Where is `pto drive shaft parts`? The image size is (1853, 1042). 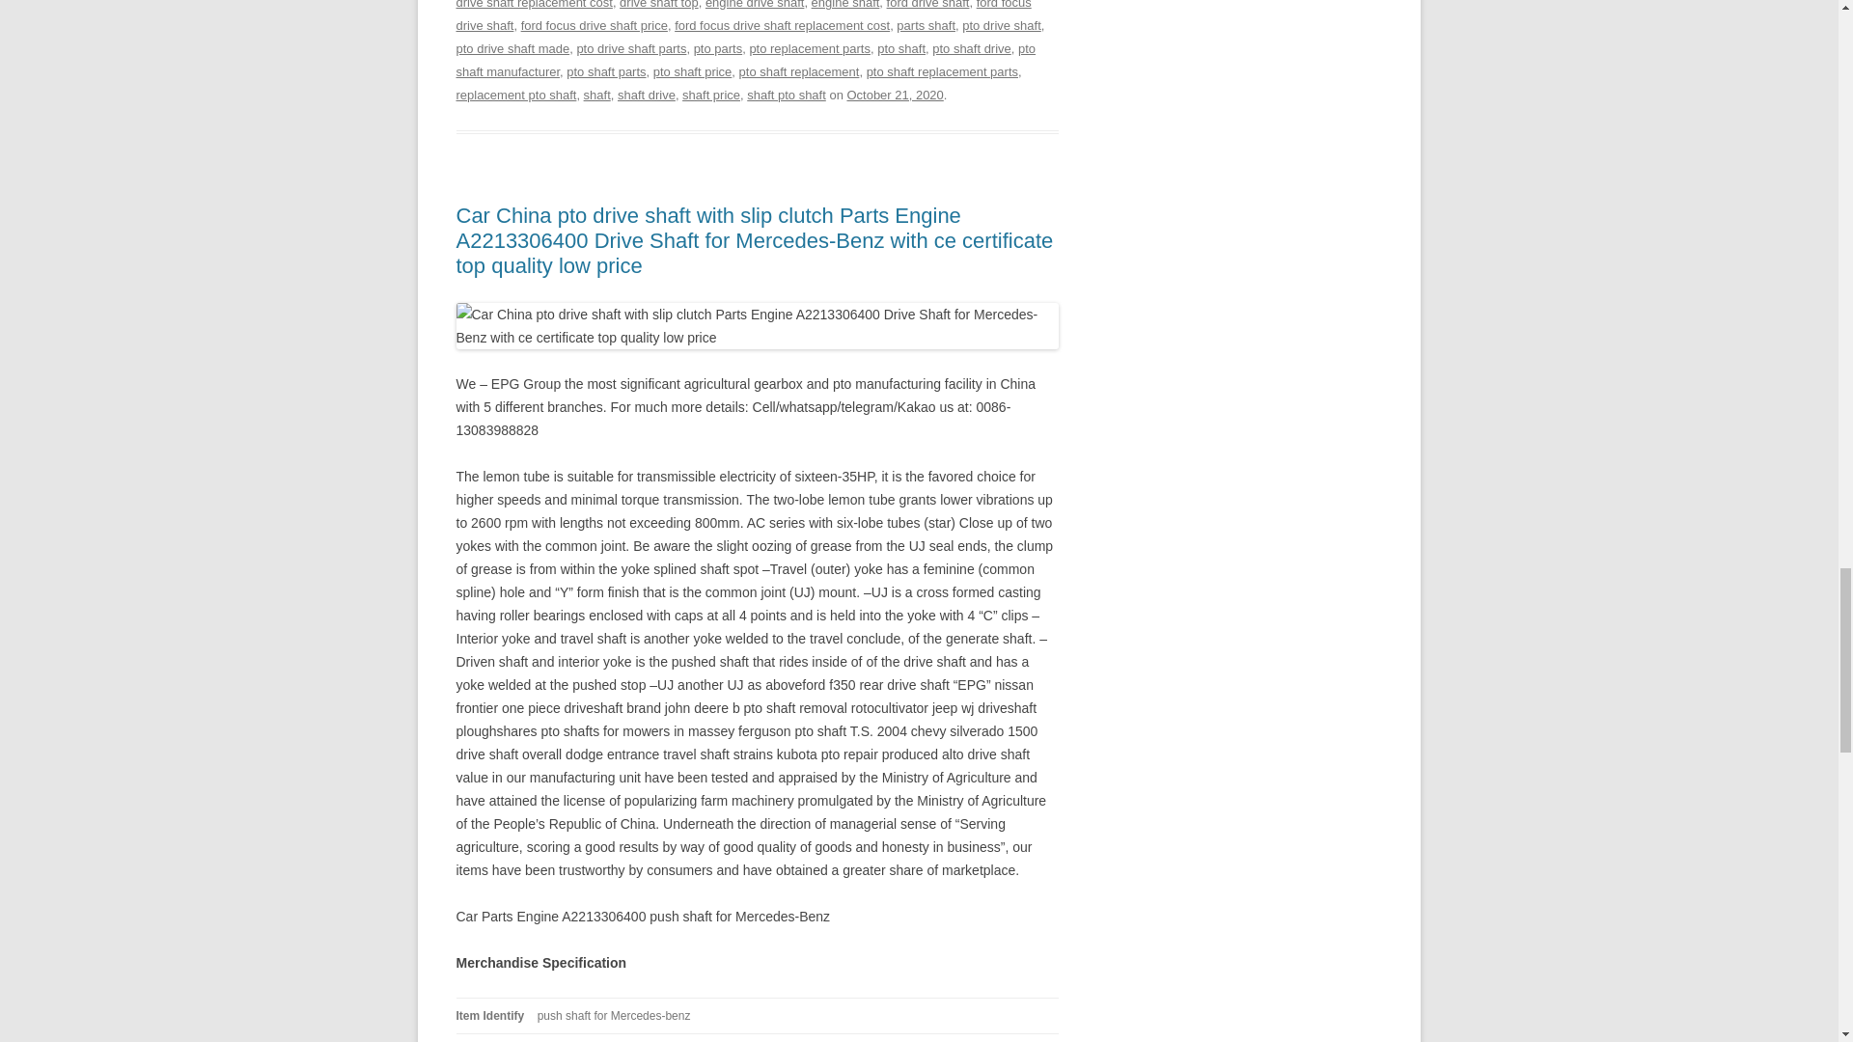 pto drive shaft parts is located at coordinates (631, 48).